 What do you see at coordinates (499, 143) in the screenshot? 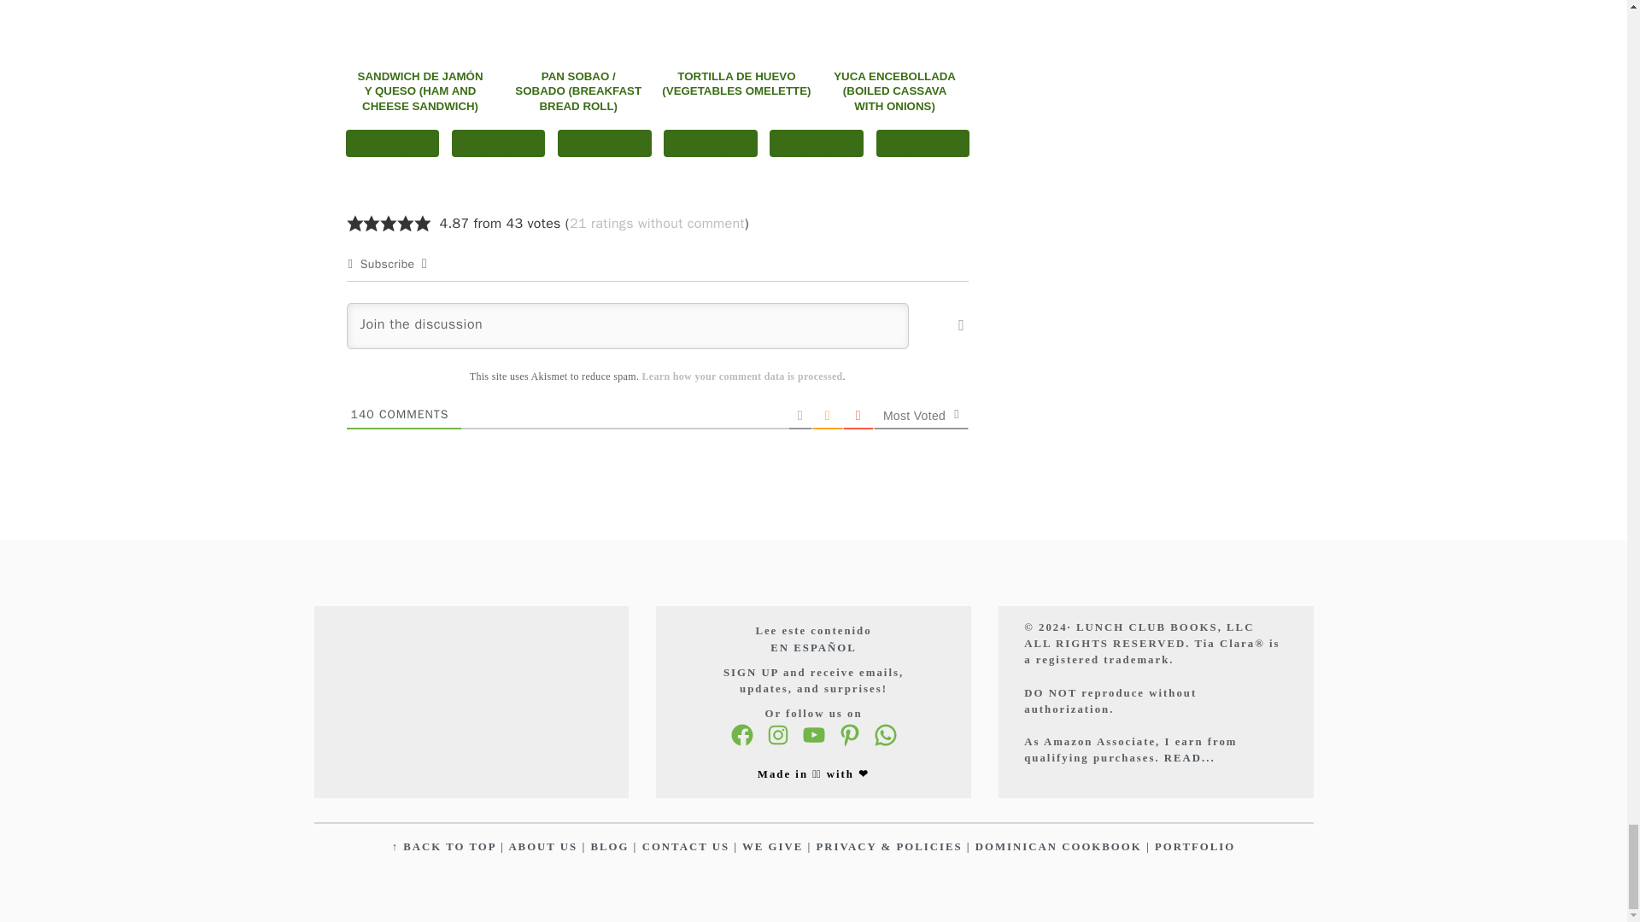
I see `Save to Pinterest` at bounding box center [499, 143].